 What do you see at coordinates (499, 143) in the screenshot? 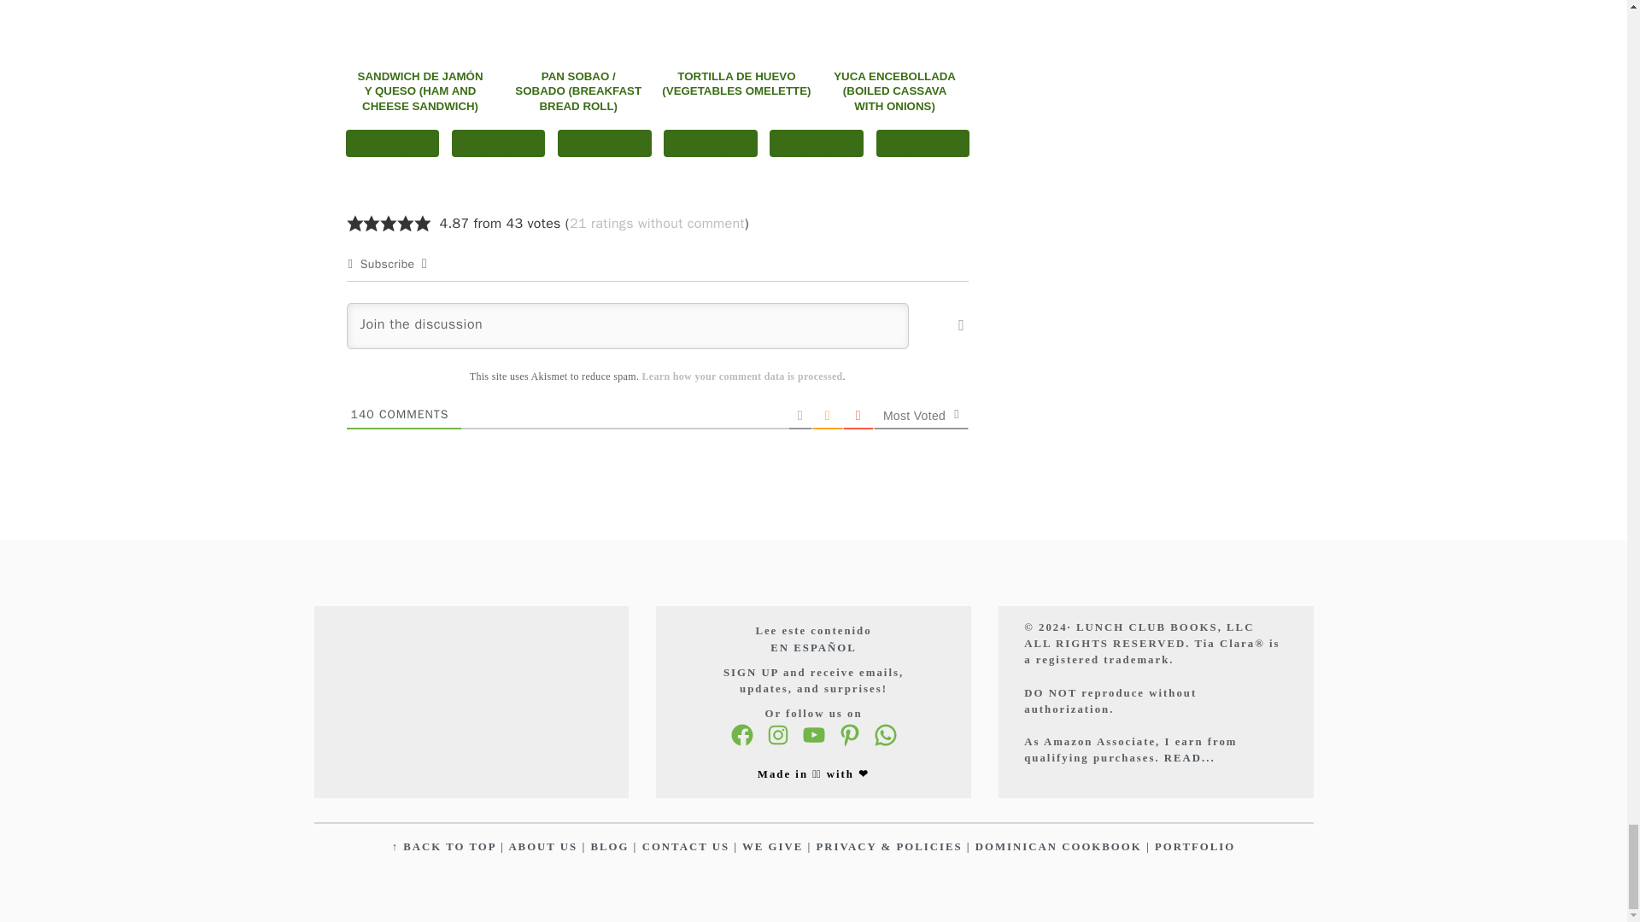
I see `Save to Pinterest` at bounding box center [499, 143].